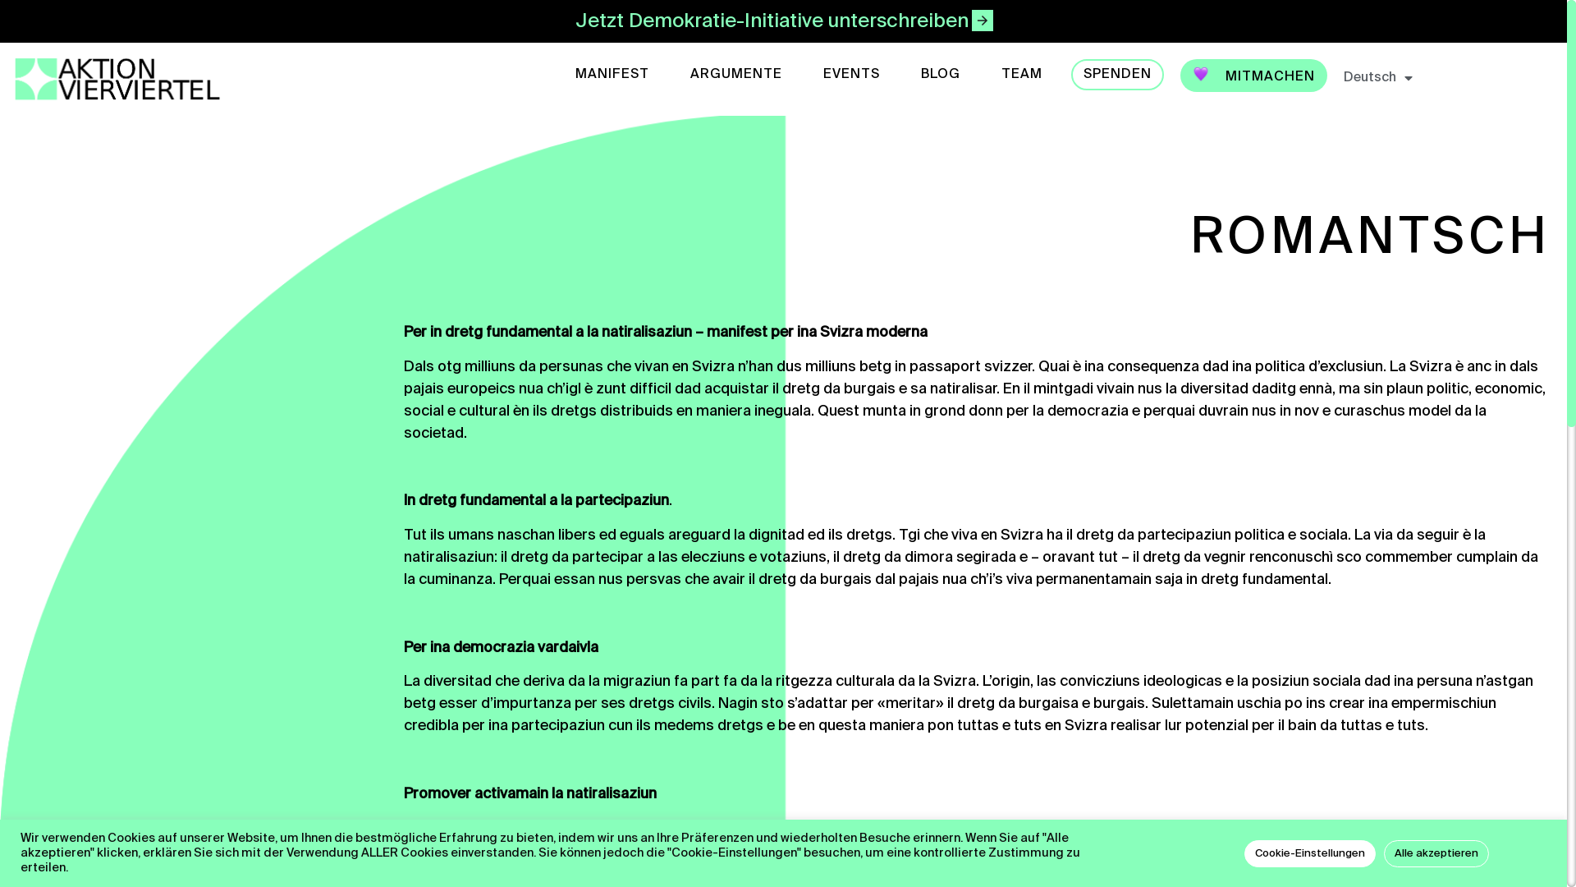  What do you see at coordinates (736, 75) in the screenshot?
I see `ARGUMENTE` at bounding box center [736, 75].